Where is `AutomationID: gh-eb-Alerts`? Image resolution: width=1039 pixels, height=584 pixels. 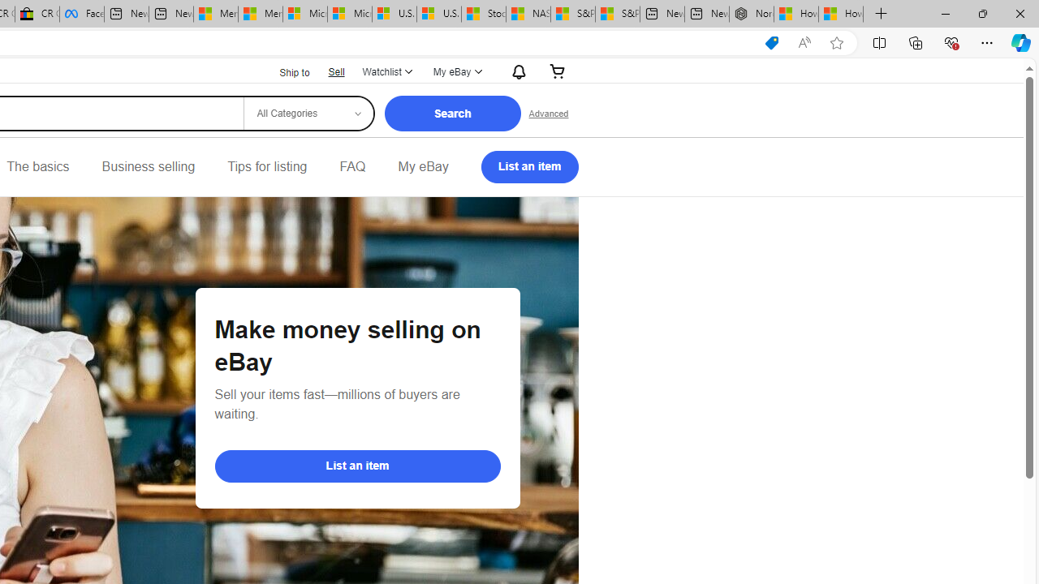
AutomationID: gh-eb-Alerts is located at coordinates (516, 71).